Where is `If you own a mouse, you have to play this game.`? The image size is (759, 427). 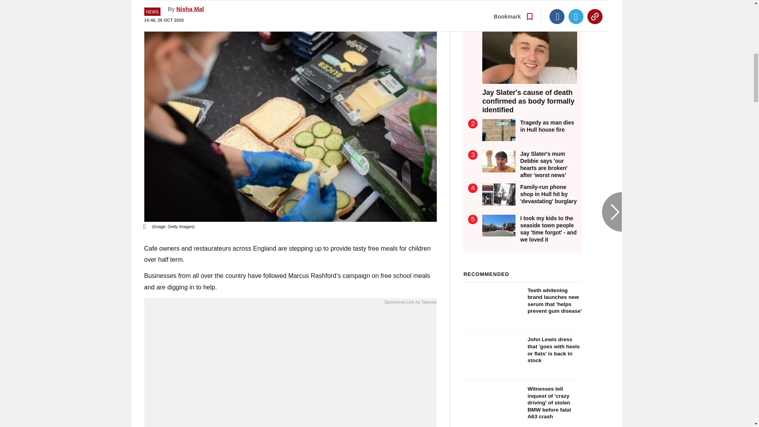 If you own a mouse, you have to play this game. is located at coordinates (290, 368).